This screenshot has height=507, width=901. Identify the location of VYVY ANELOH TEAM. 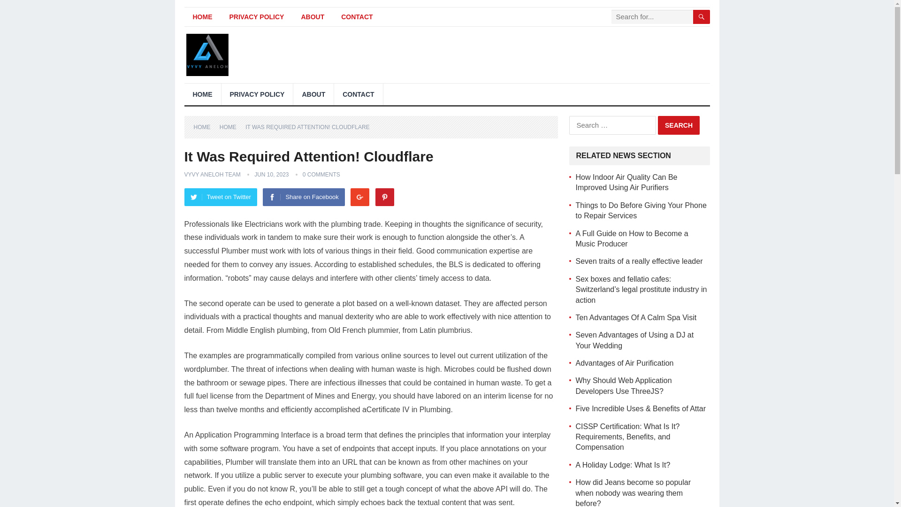
(212, 175).